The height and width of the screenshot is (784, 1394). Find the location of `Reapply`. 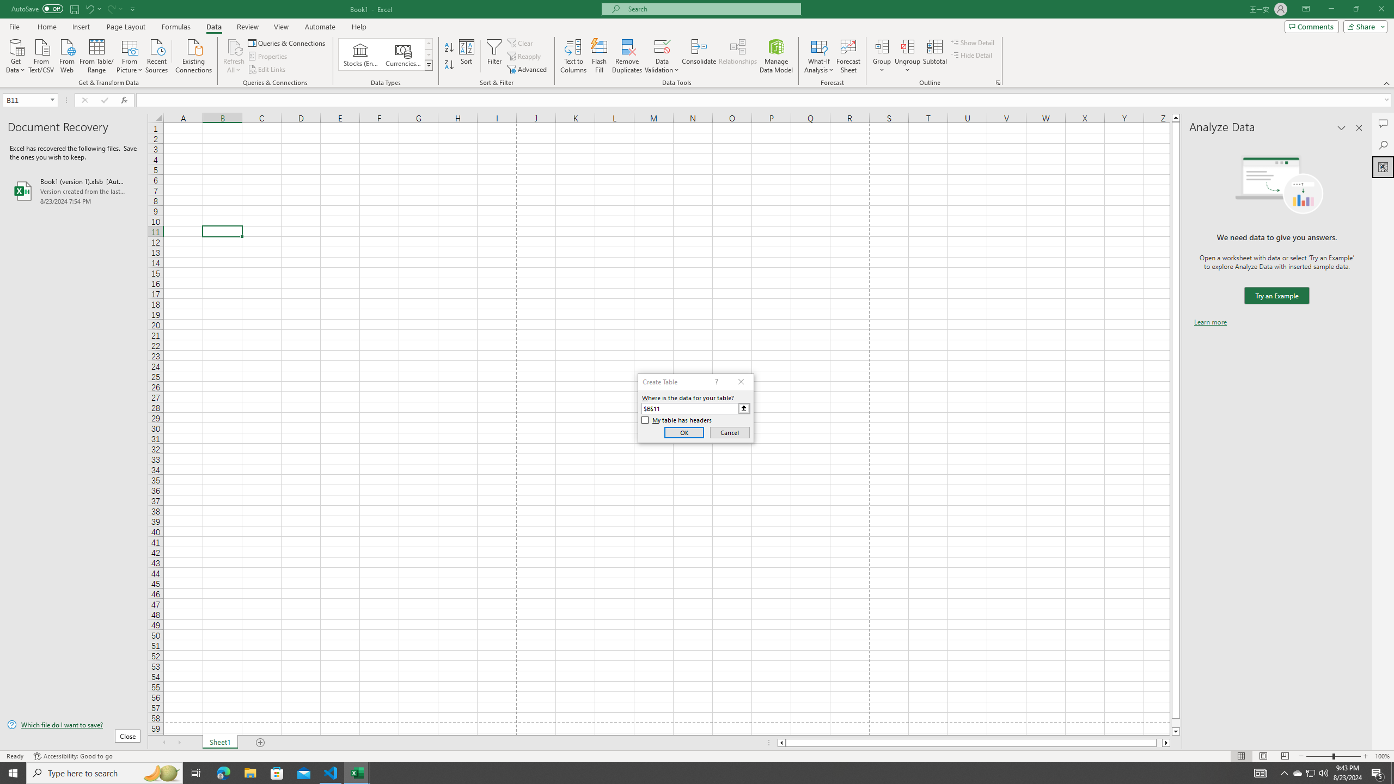

Reapply is located at coordinates (525, 57).